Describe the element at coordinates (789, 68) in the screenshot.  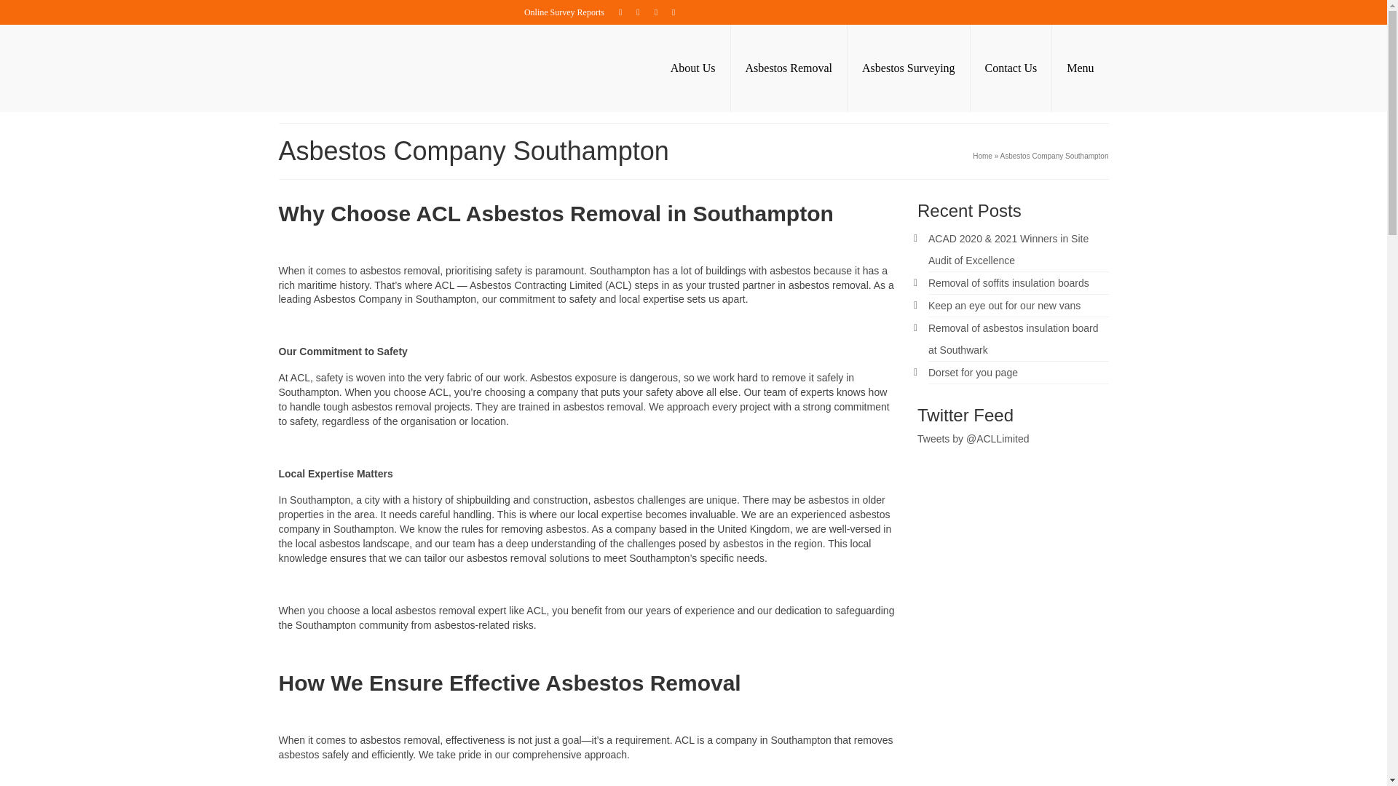
I see `Asbestos Removal` at that location.